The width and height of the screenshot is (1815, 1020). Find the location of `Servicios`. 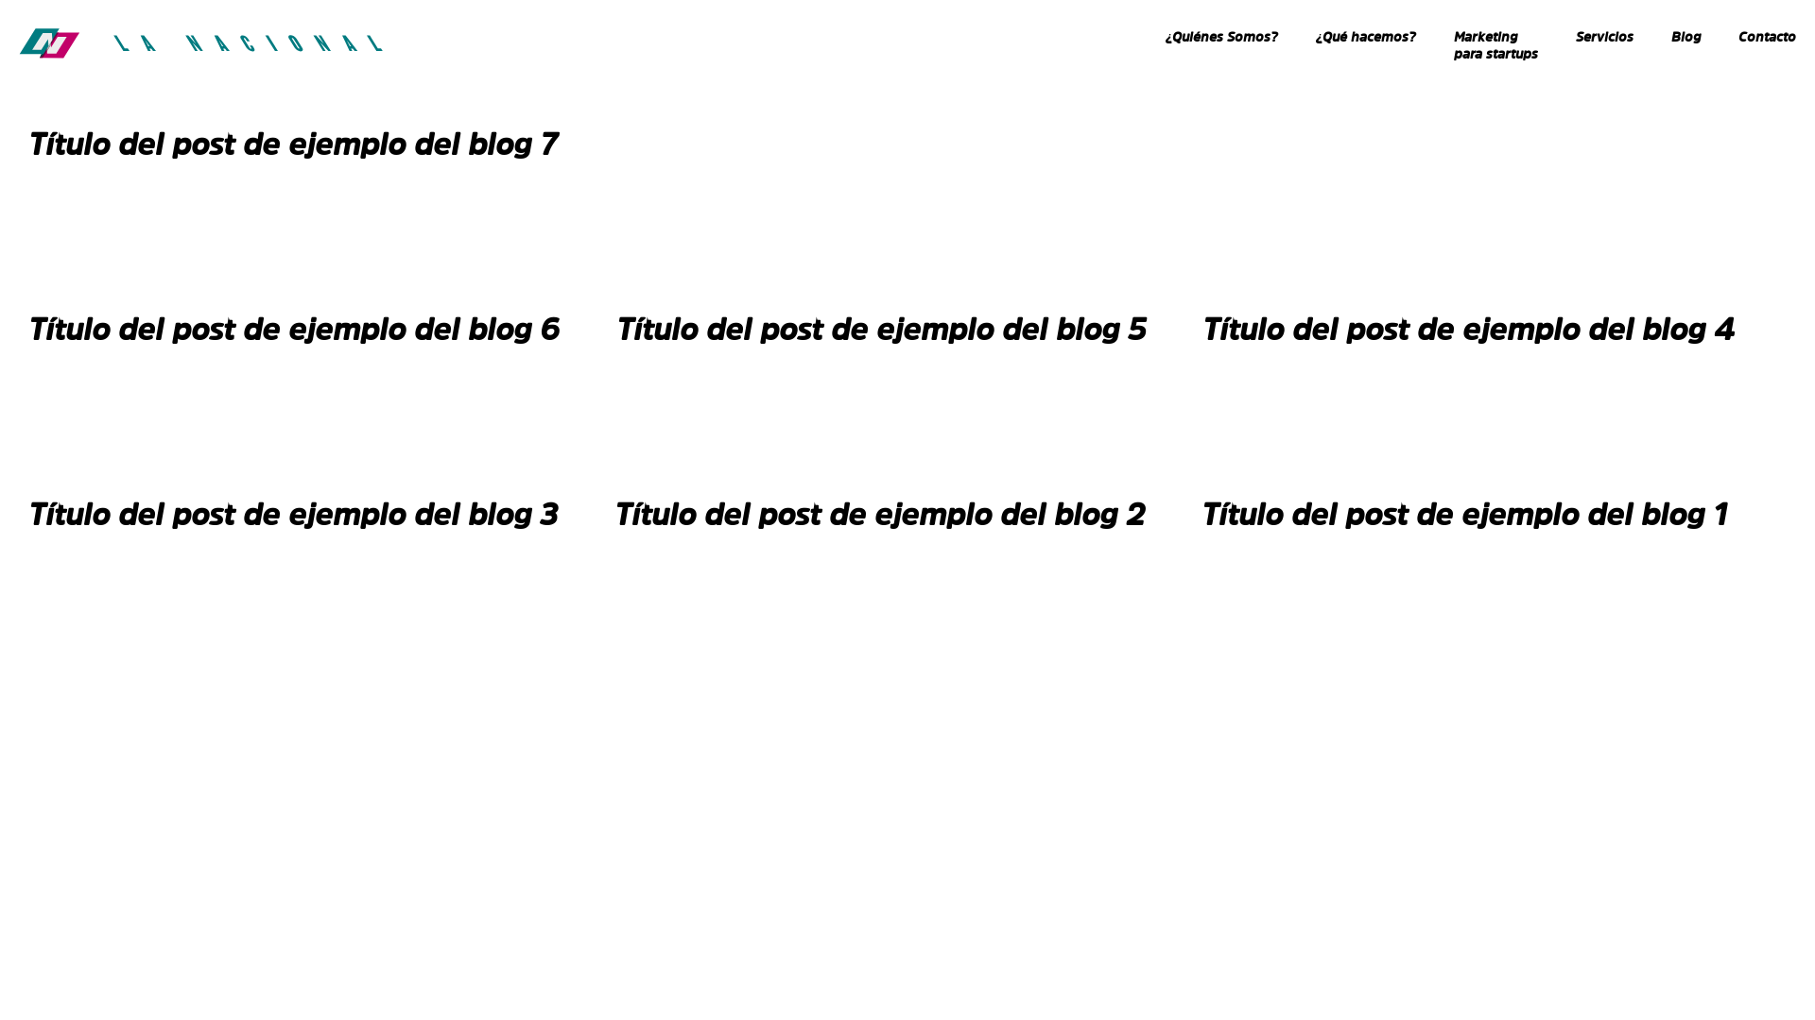

Servicios is located at coordinates (1605, 32).